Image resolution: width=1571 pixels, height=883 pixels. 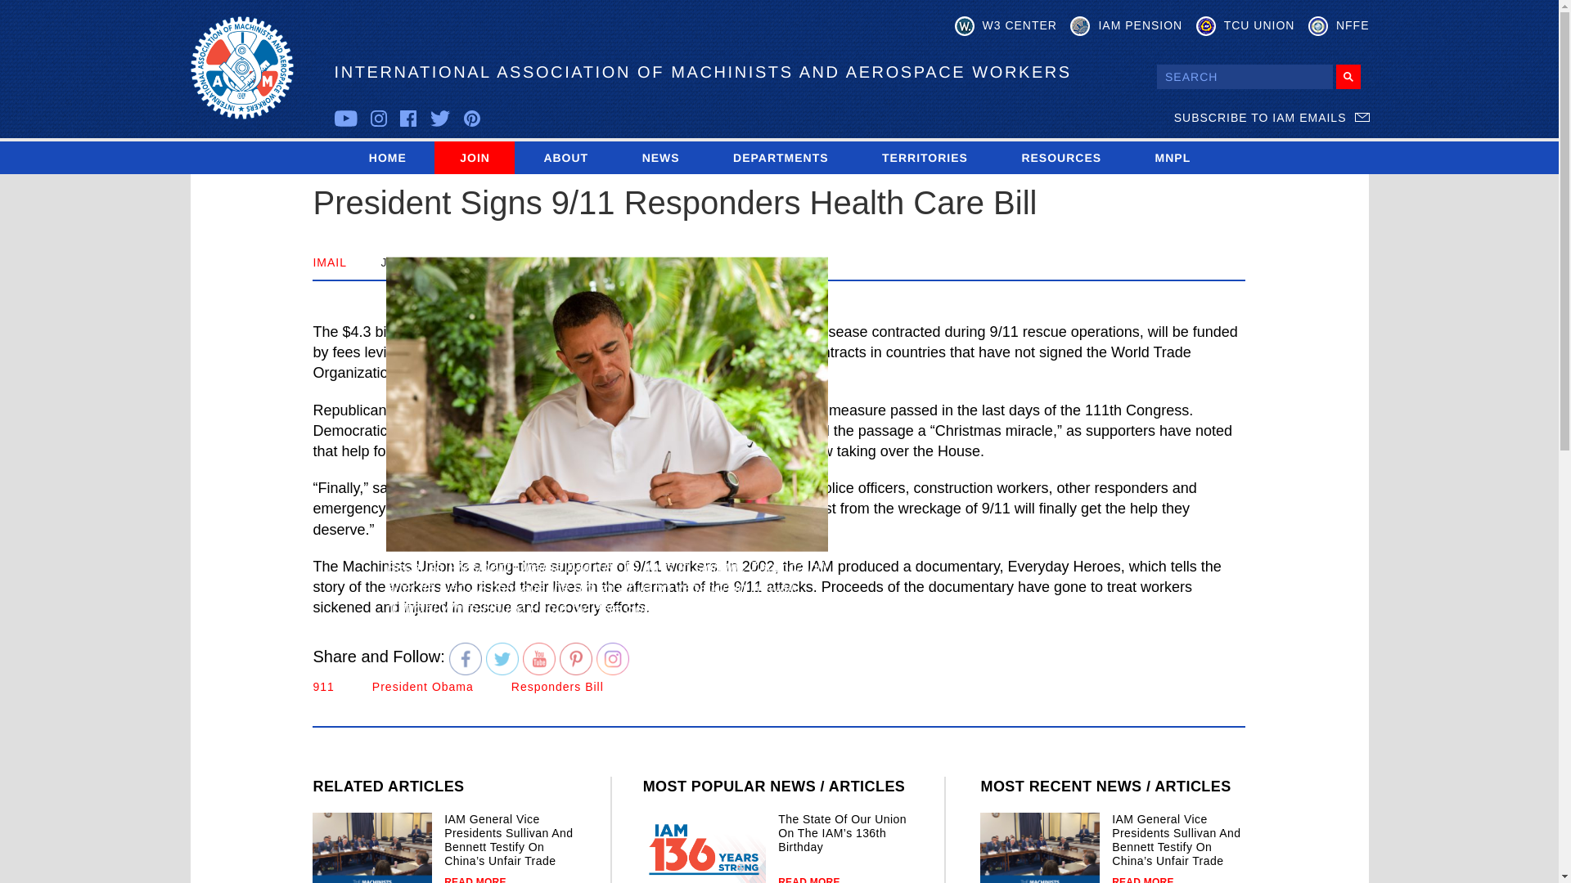 I want to click on IAM PENSION, so click(x=1126, y=26).